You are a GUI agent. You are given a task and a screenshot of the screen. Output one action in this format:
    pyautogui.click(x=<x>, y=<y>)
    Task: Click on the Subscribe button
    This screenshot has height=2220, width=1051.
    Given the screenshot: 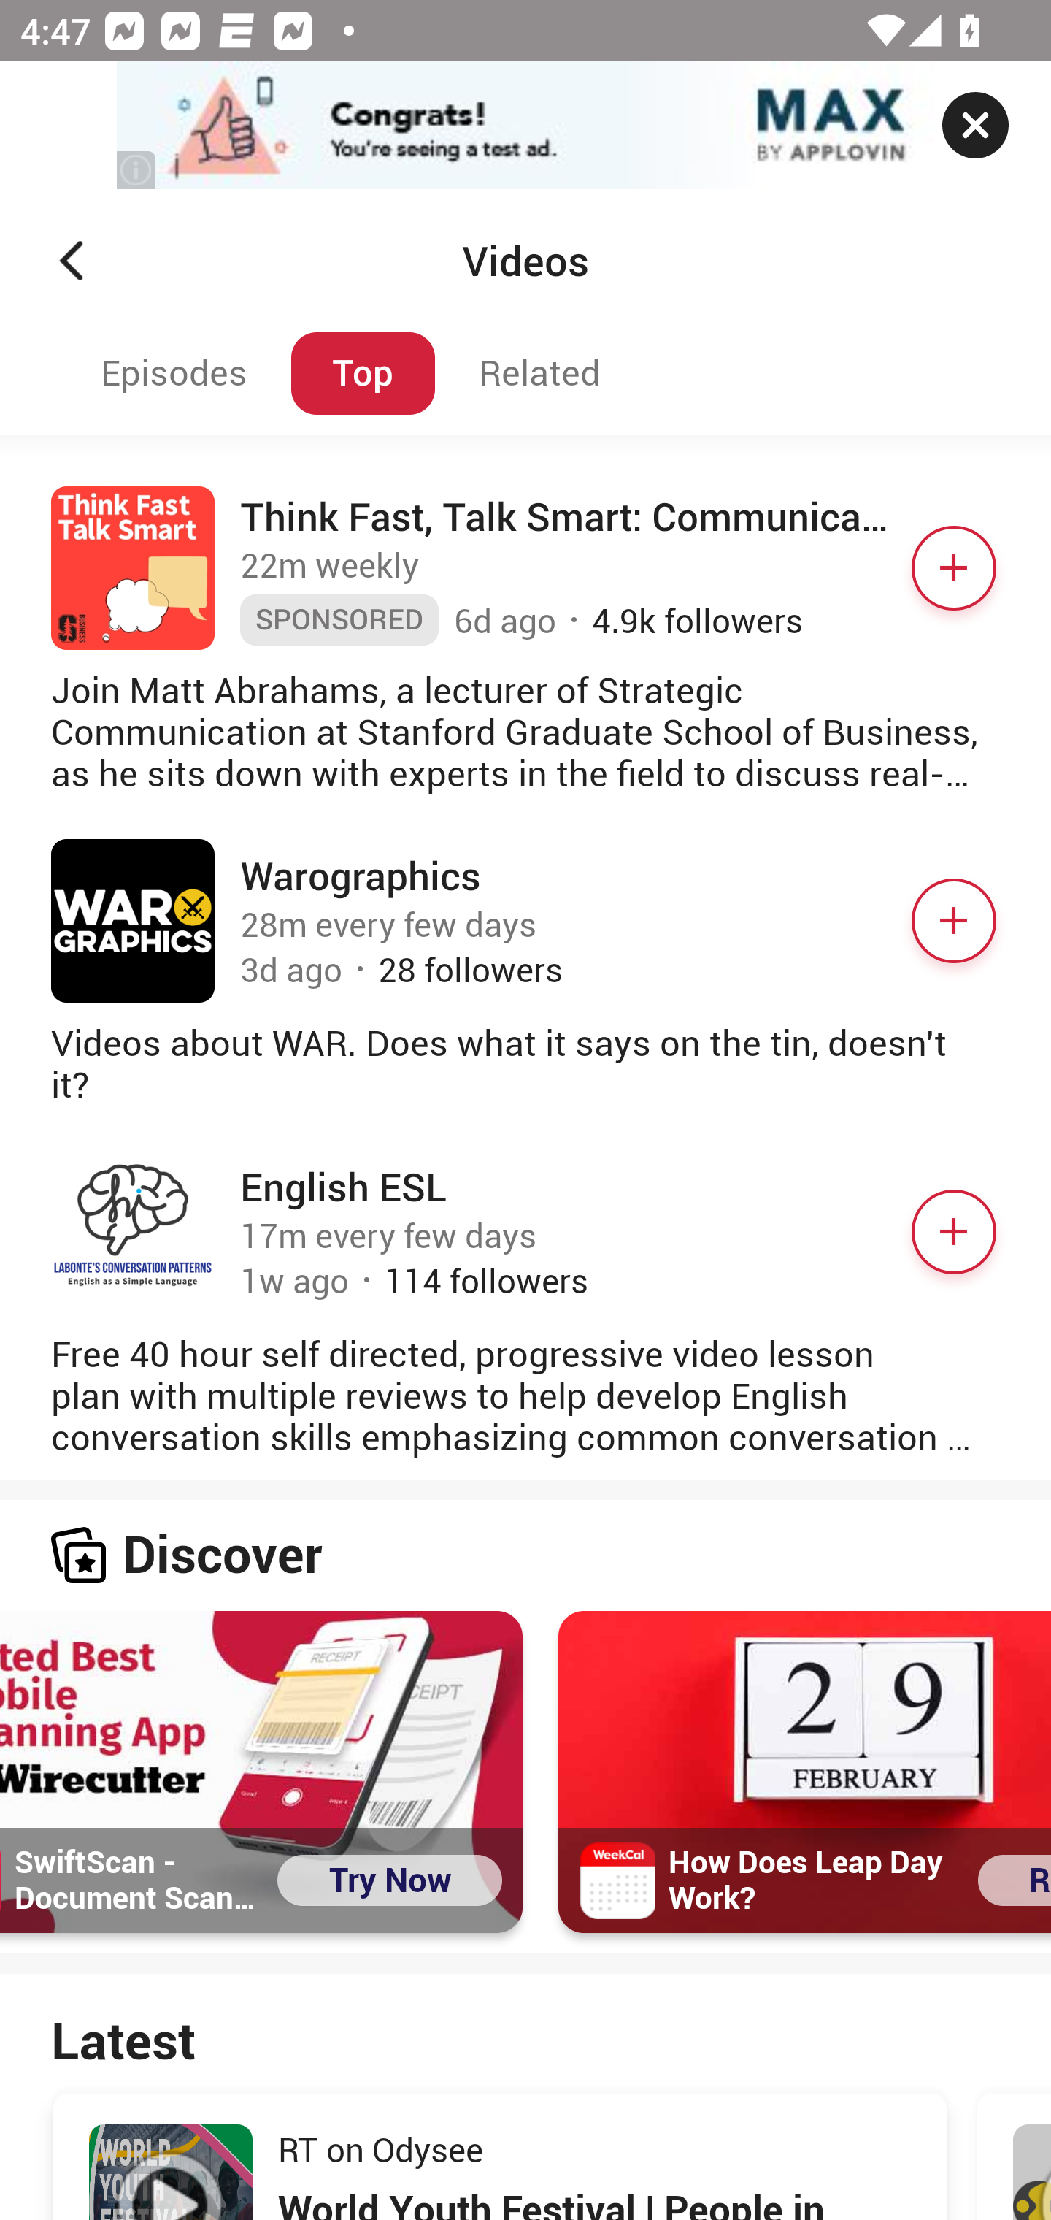 What is the action you would take?
    pyautogui.click(x=953, y=568)
    